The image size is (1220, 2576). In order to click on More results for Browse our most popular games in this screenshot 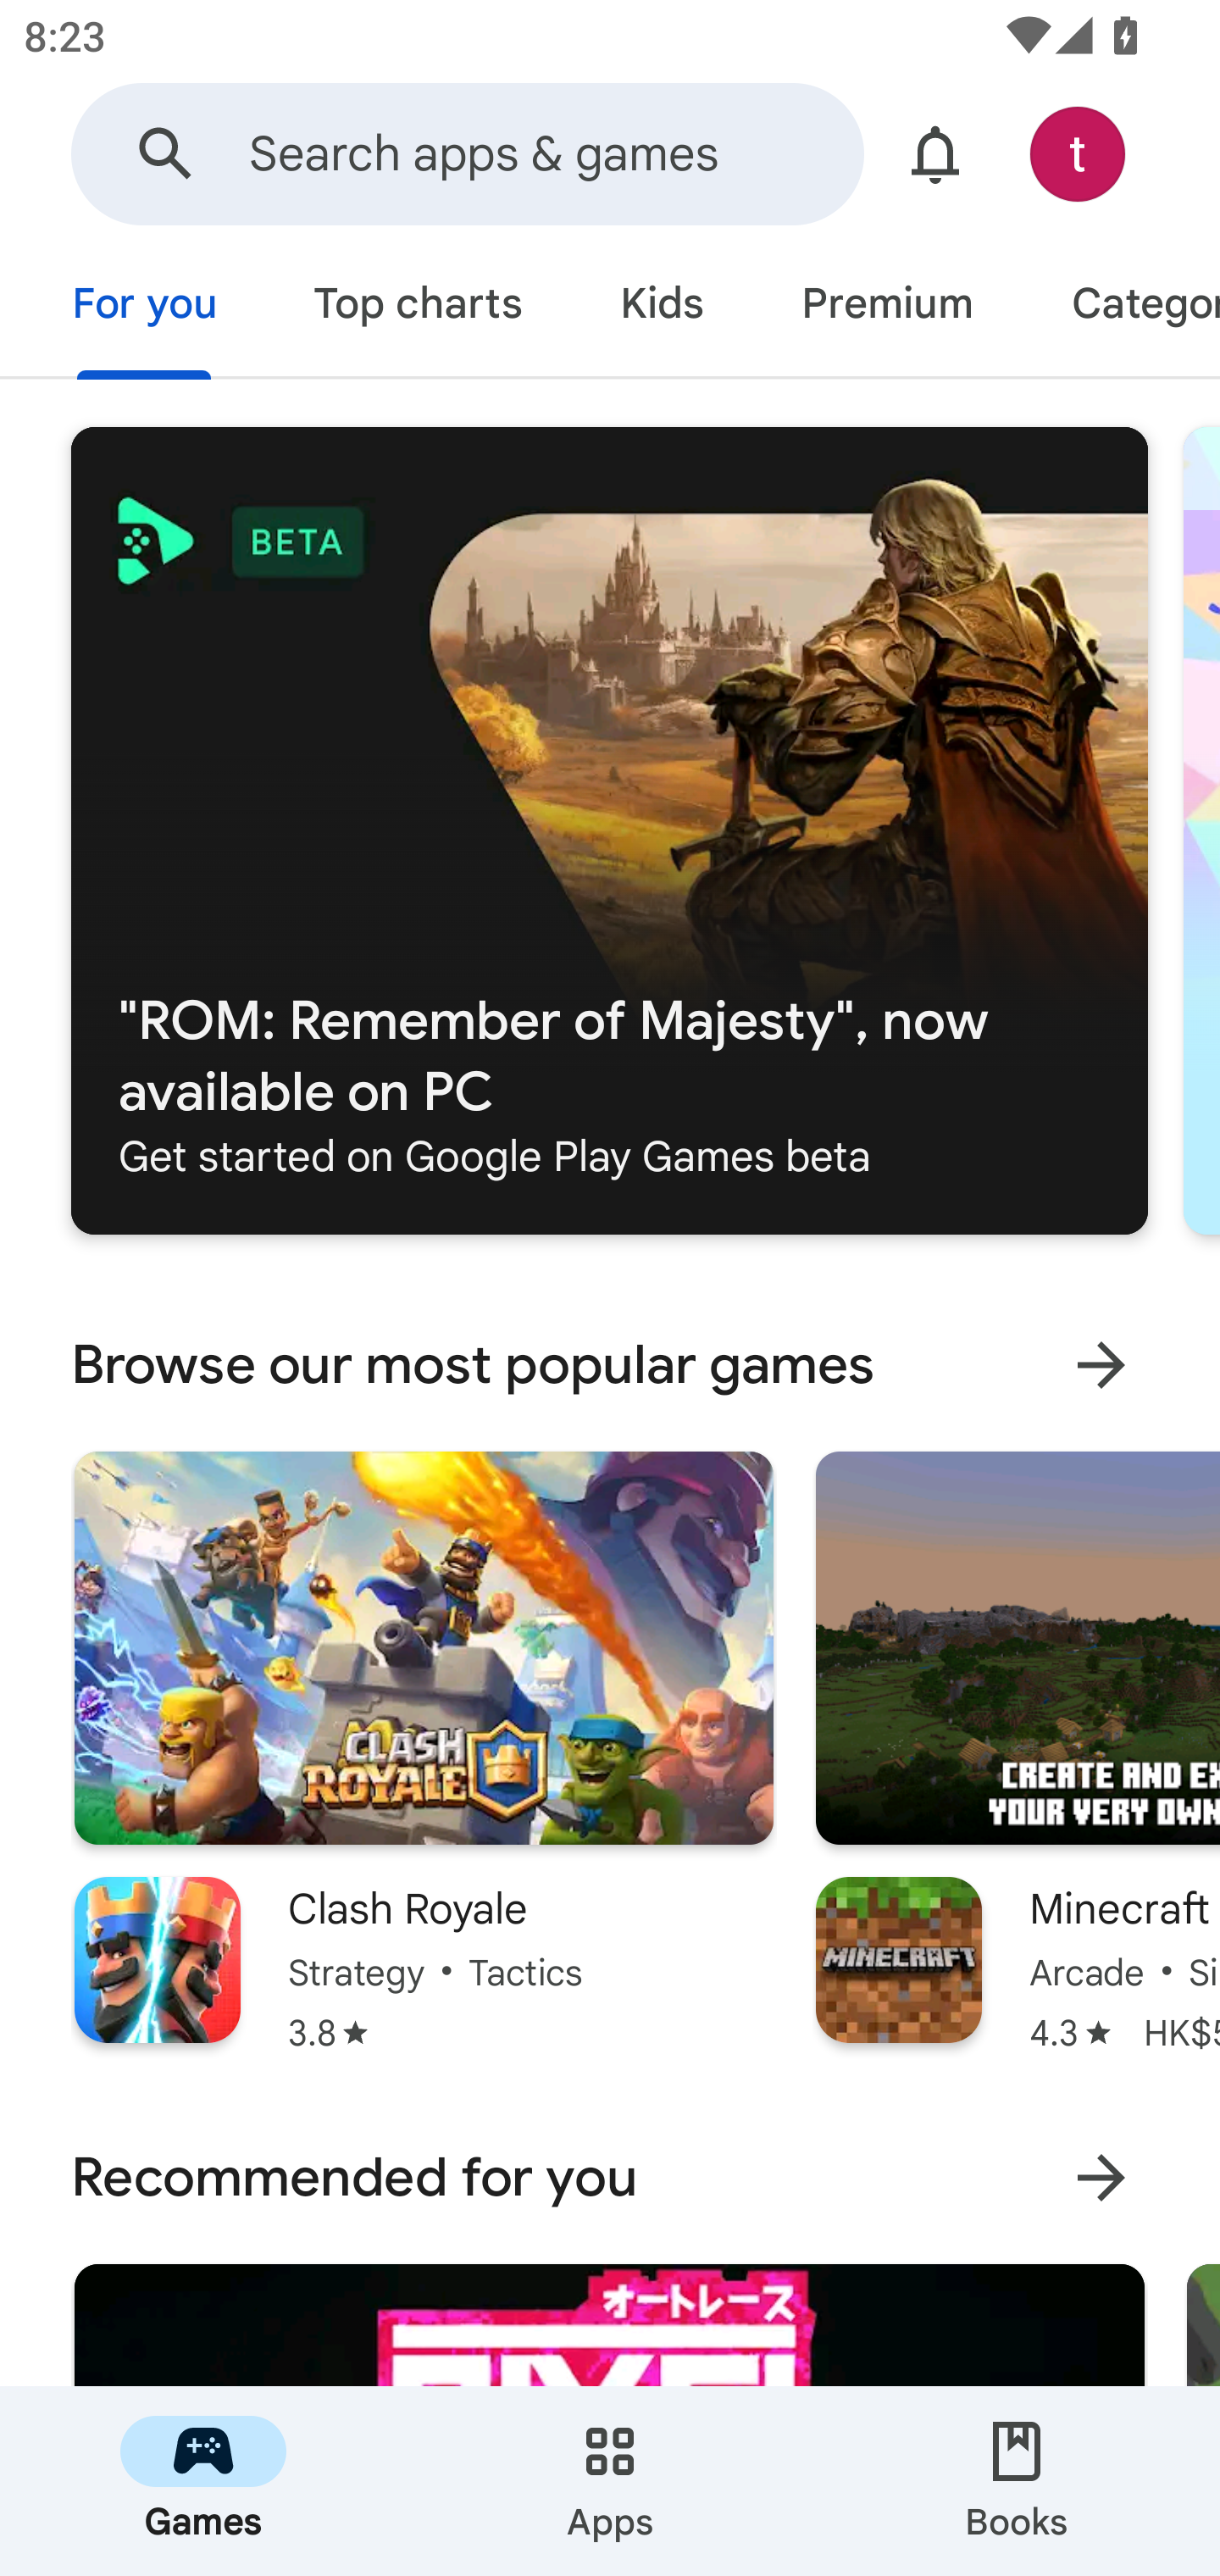, I will do `click(1101, 1365)`.